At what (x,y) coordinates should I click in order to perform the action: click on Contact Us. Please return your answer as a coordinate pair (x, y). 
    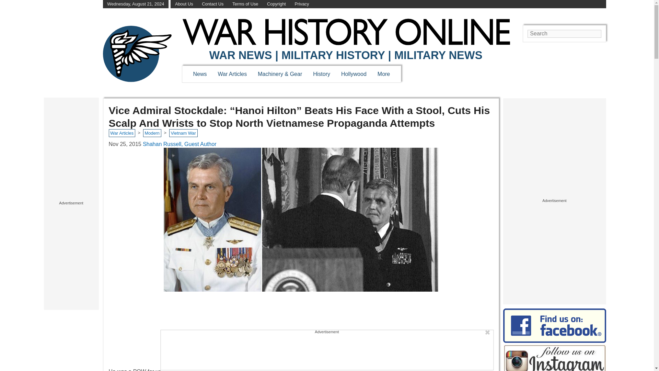
    Looking at the image, I should click on (212, 4).